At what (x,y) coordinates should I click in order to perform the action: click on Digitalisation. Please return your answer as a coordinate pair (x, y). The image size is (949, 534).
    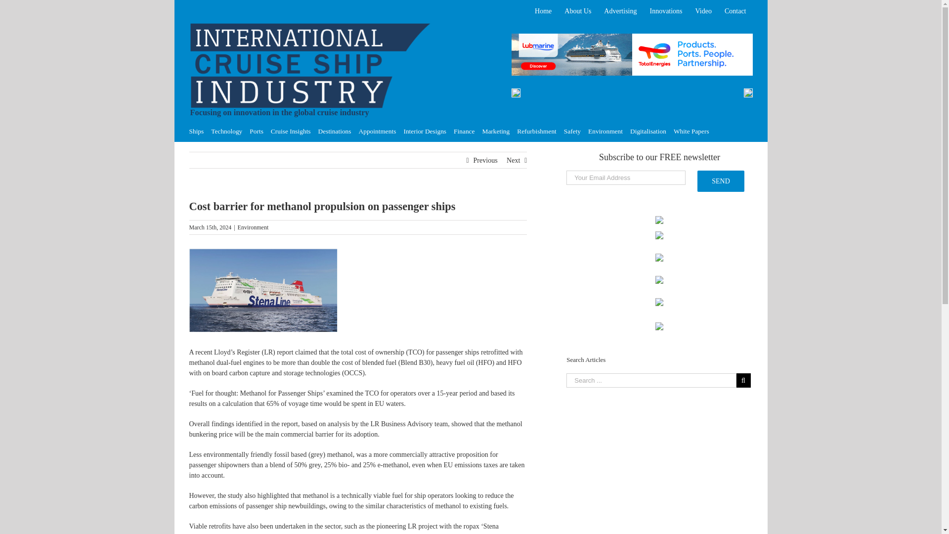
    Looking at the image, I should click on (647, 132).